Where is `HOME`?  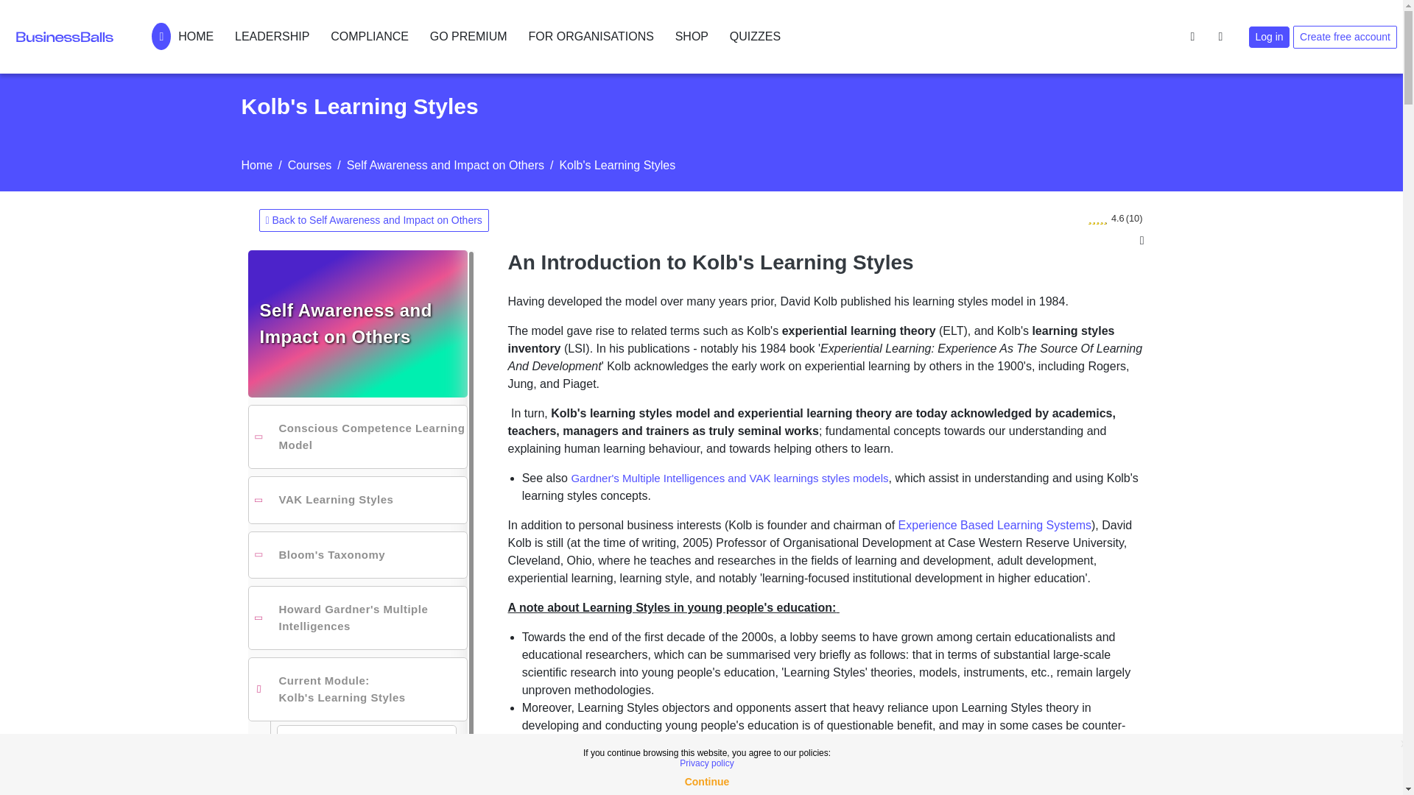 HOME is located at coordinates (181, 36).